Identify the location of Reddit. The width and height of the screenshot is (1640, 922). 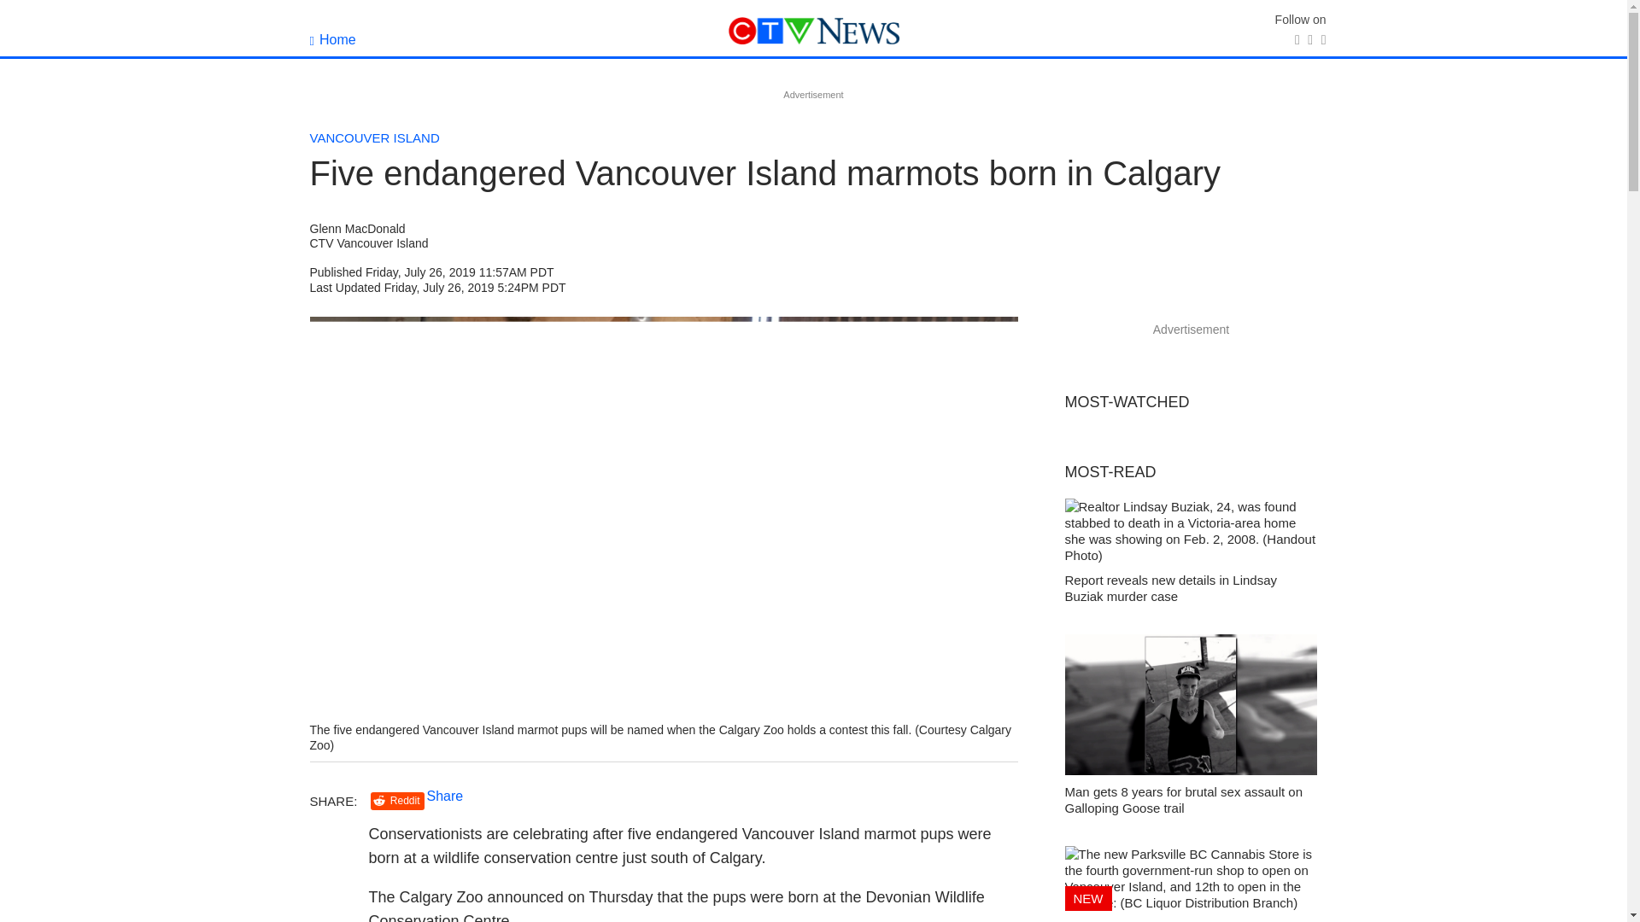
(397, 801).